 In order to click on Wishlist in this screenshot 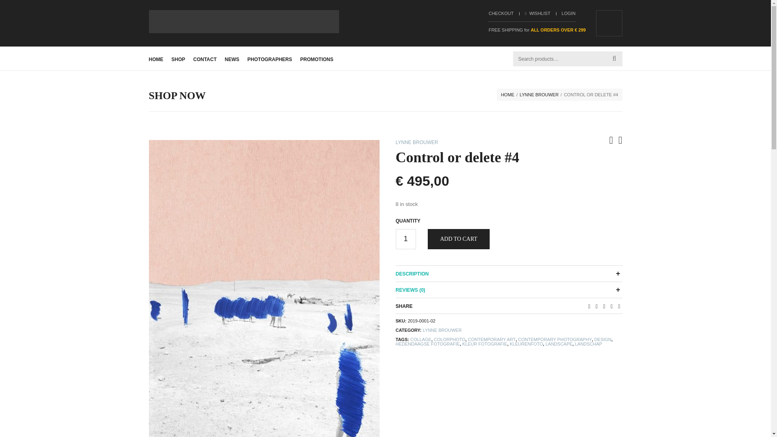, I will do `click(537, 13)`.